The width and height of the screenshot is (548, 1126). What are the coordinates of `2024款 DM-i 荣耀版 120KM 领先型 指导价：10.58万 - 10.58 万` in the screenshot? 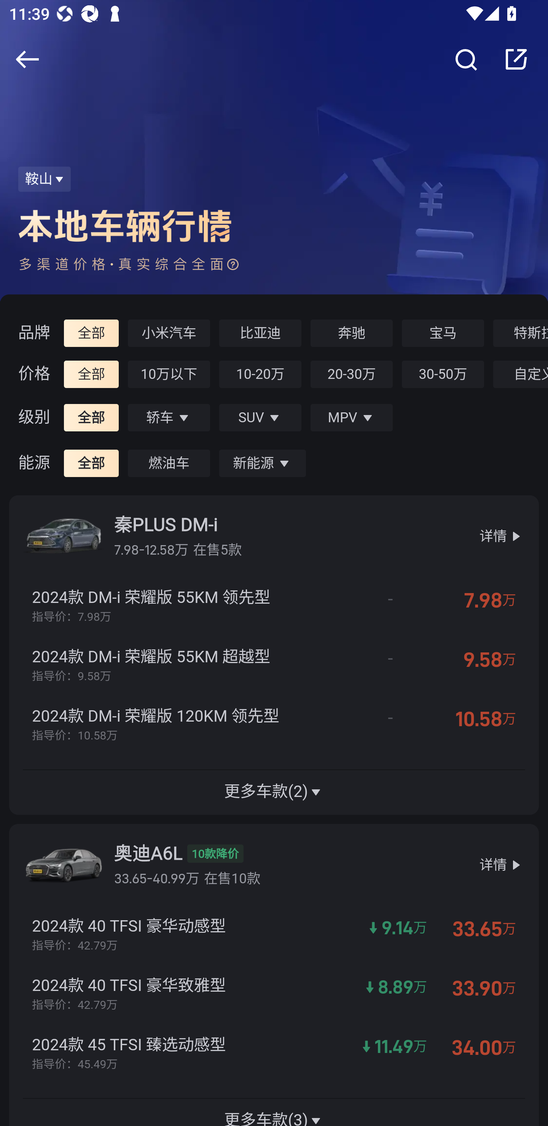 It's located at (274, 726).